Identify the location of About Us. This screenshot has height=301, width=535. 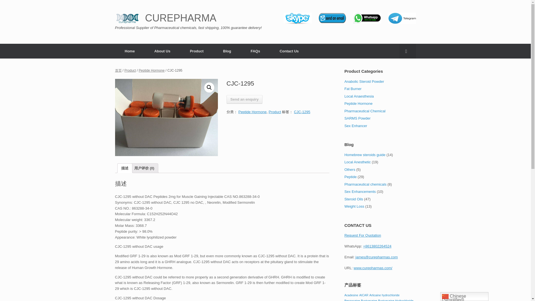
(162, 51).